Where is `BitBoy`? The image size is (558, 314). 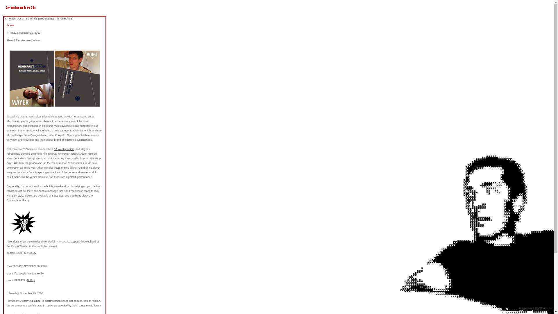
BitBoy is located at coordinates (31, 280).